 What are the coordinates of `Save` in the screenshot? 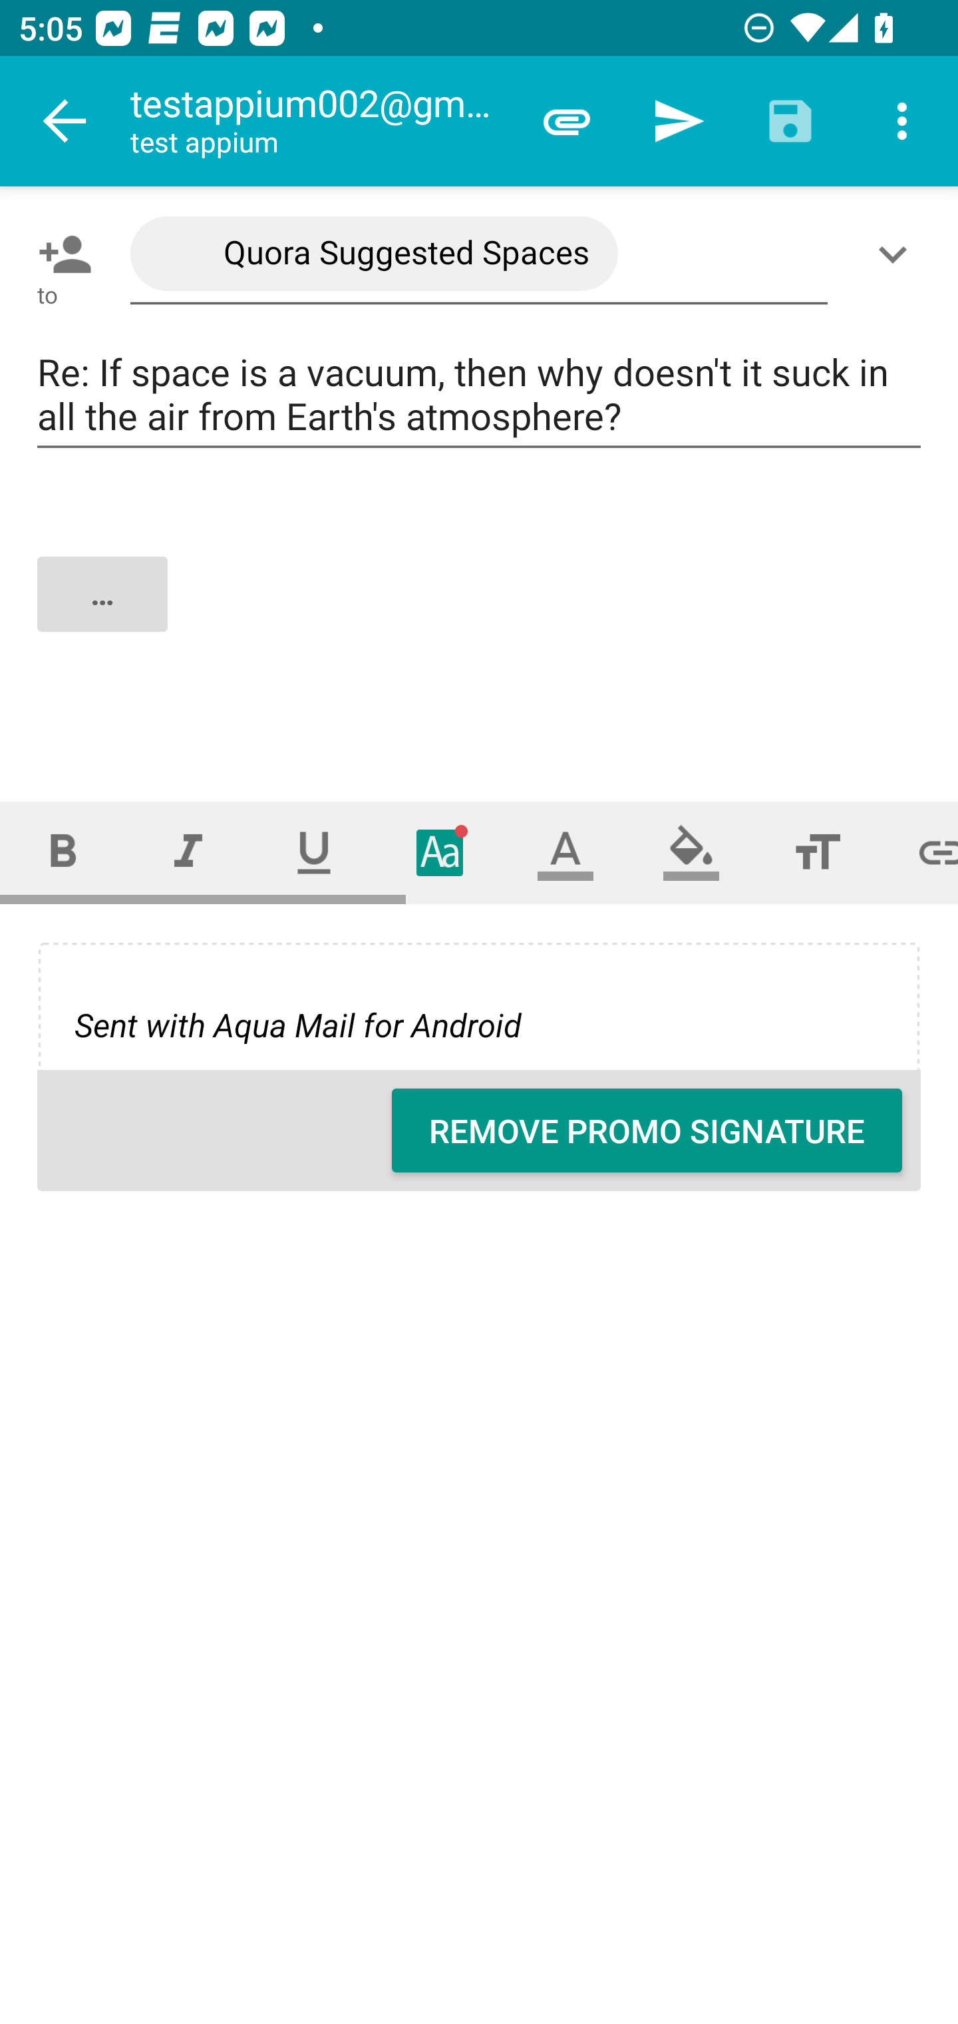 It's located at (790, 121).